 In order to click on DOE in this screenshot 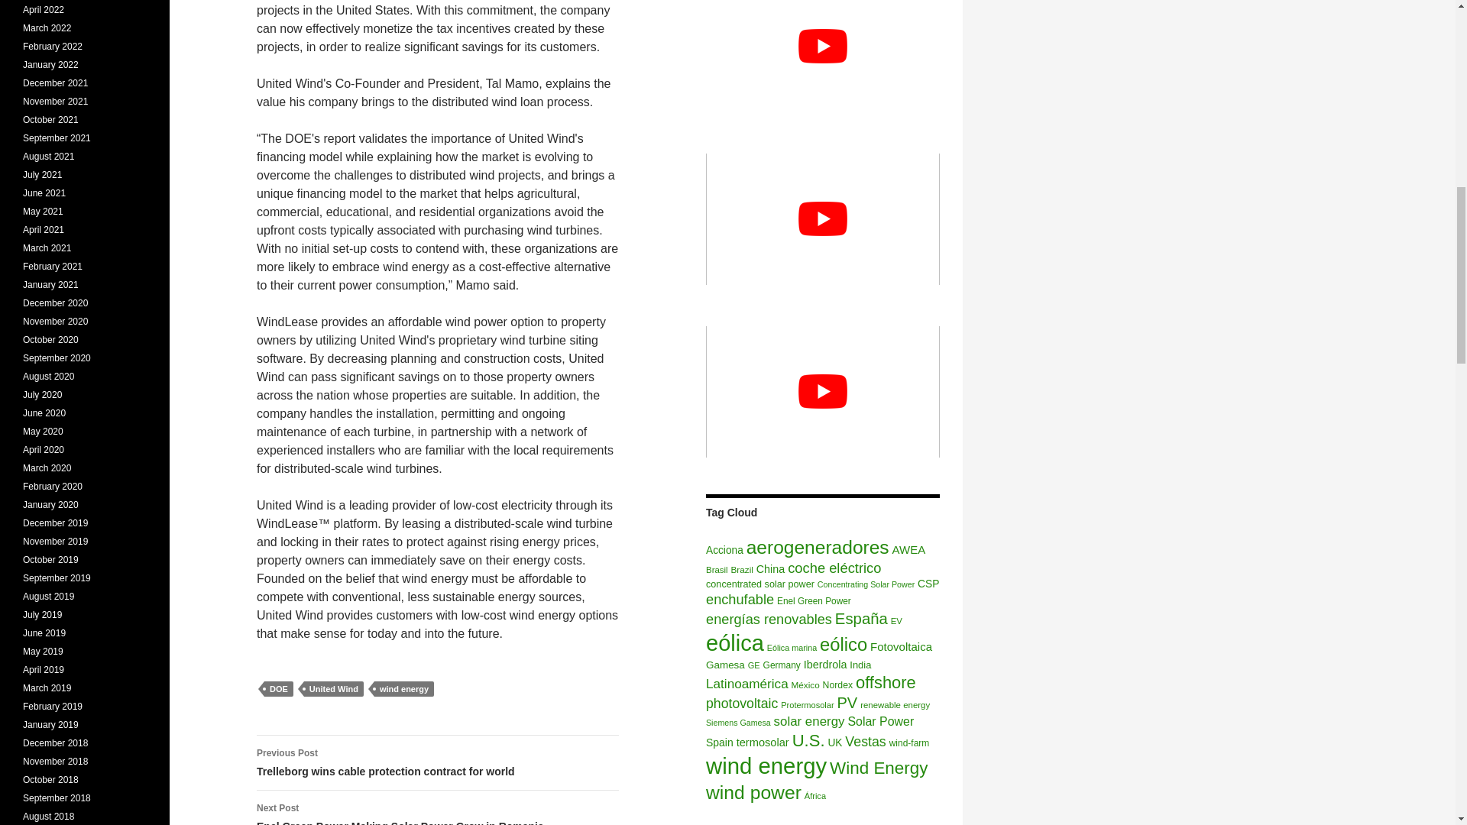, I will do `click(278, 689)`.